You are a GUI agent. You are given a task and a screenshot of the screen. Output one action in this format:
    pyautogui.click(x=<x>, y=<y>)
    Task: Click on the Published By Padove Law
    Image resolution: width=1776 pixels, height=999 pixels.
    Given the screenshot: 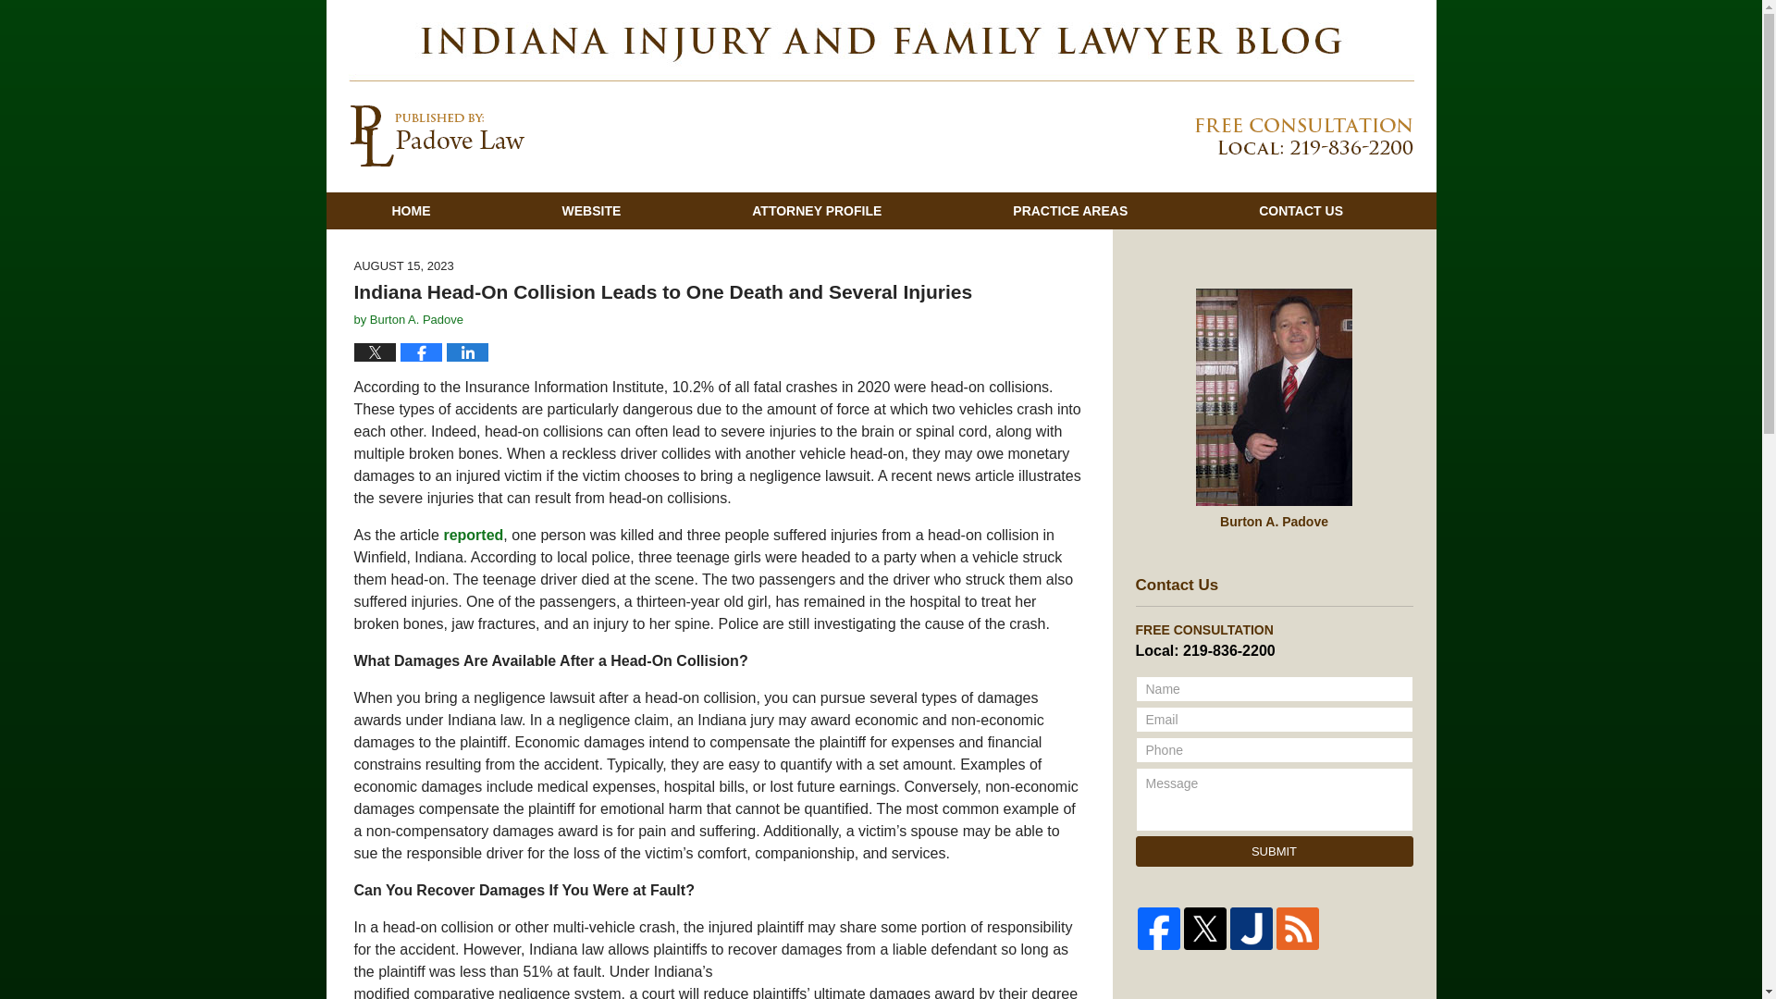 What is the action you would take?
    pyautogui.click(x=1296, y=137)
    